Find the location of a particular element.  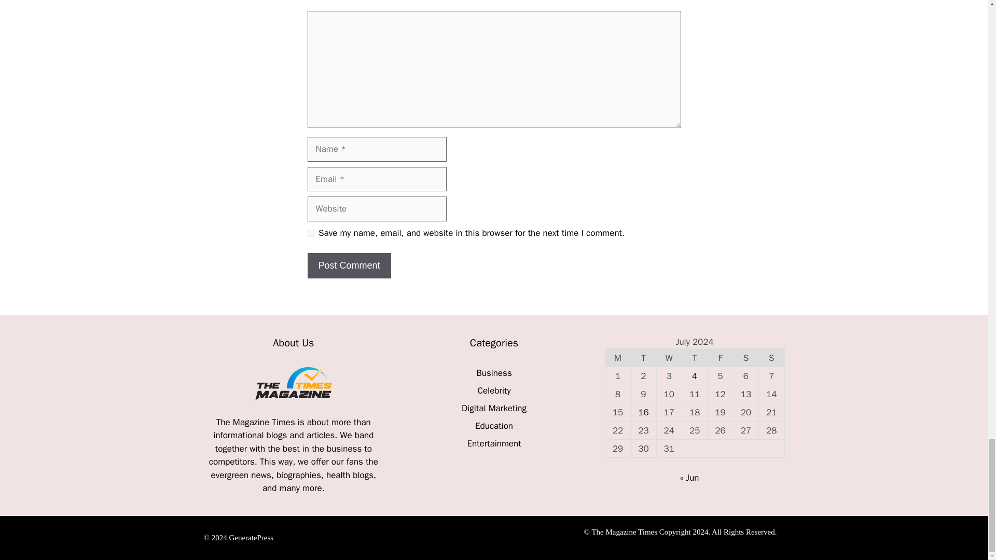

Saturday is located at coordinates (745, 358).